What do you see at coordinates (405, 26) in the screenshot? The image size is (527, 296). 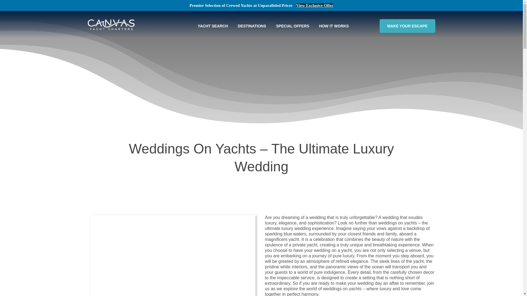 I see `Your Adventure Starts Here` at bounding box center [405, 26].